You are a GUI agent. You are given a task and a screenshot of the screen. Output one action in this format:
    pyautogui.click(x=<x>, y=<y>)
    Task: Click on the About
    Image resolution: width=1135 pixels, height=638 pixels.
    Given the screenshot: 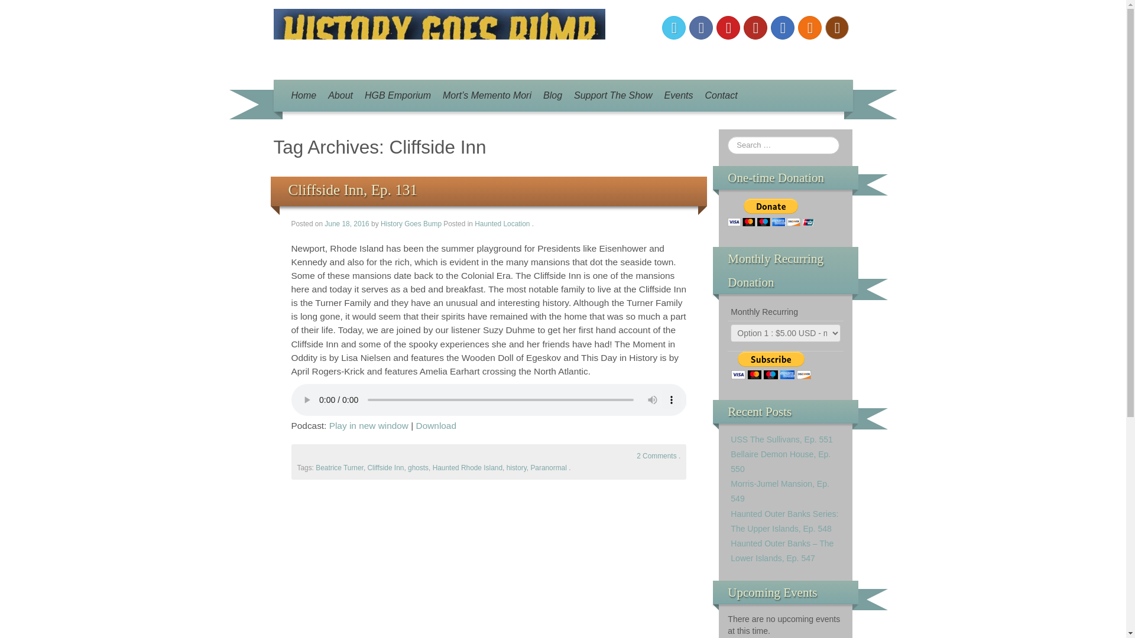 What is the action you would take?
    pyautogui.click(x=340, y=96)
    